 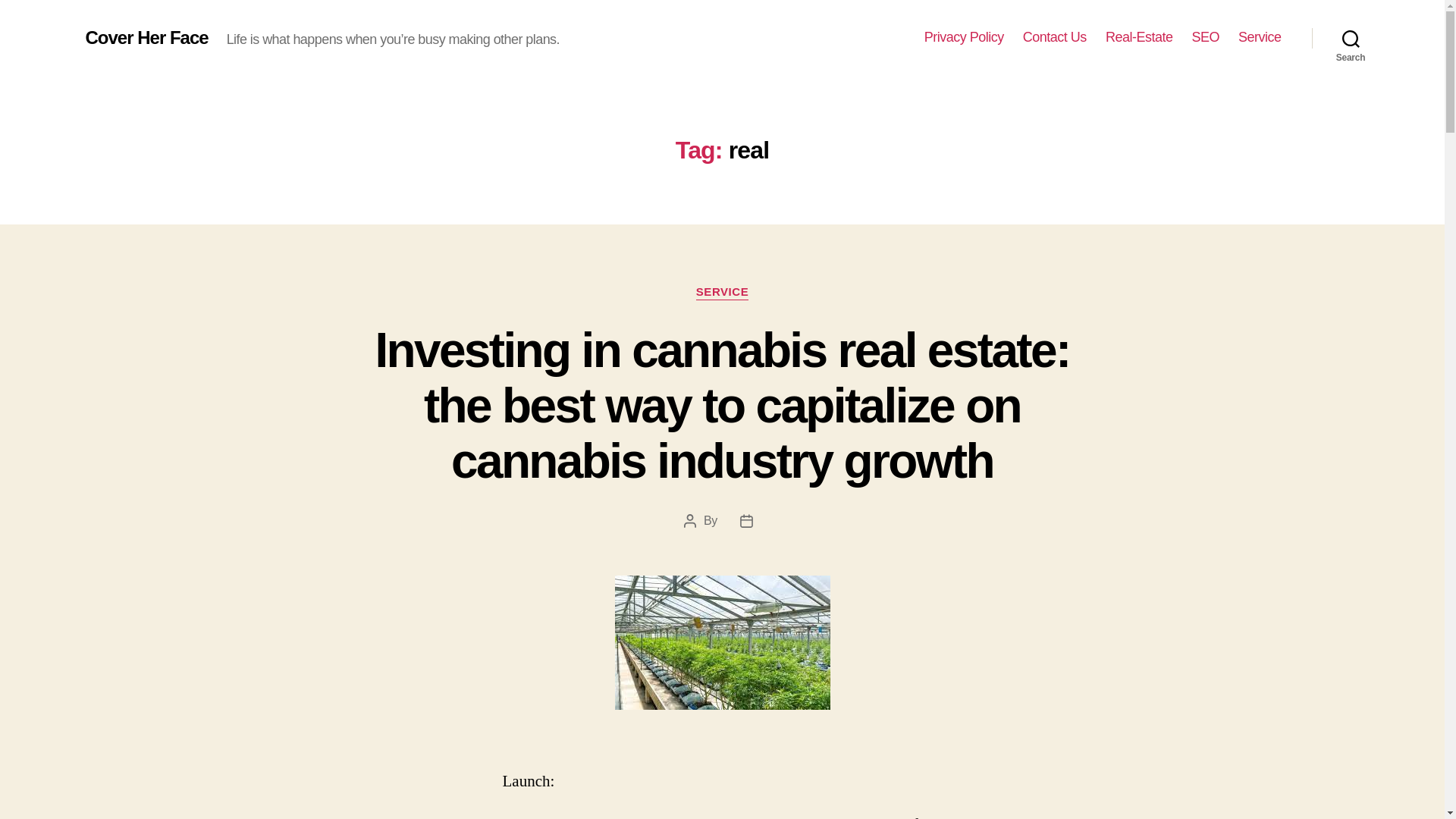 I want to click on Real-Estate, so click(x=1139, y=37).